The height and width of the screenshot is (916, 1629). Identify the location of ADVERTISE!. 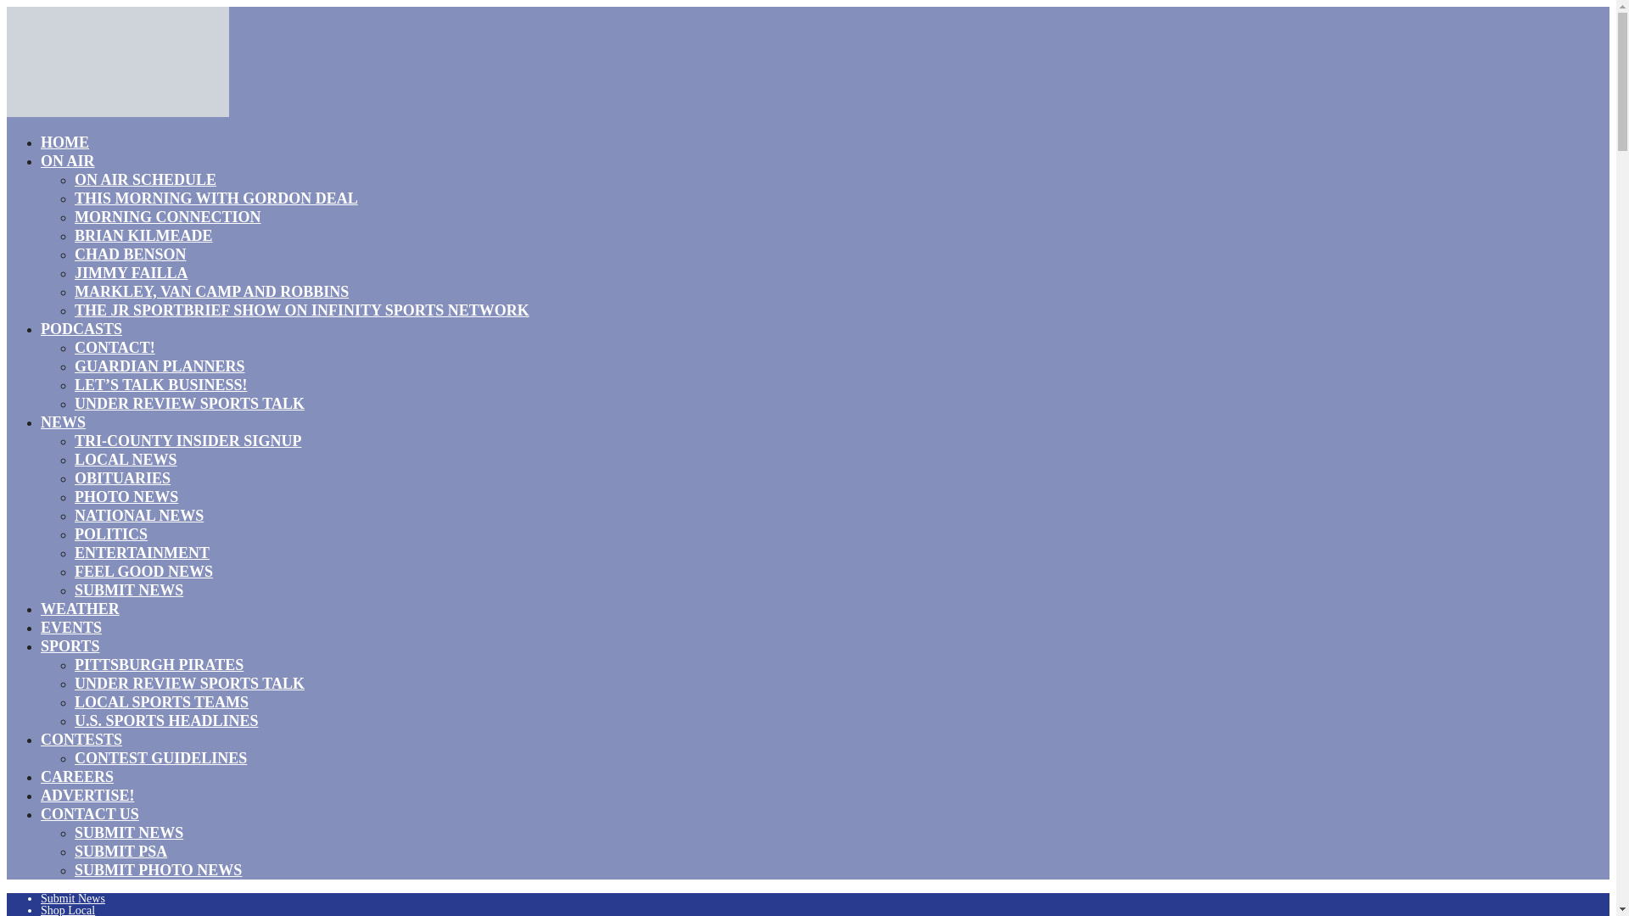
(87, 796).